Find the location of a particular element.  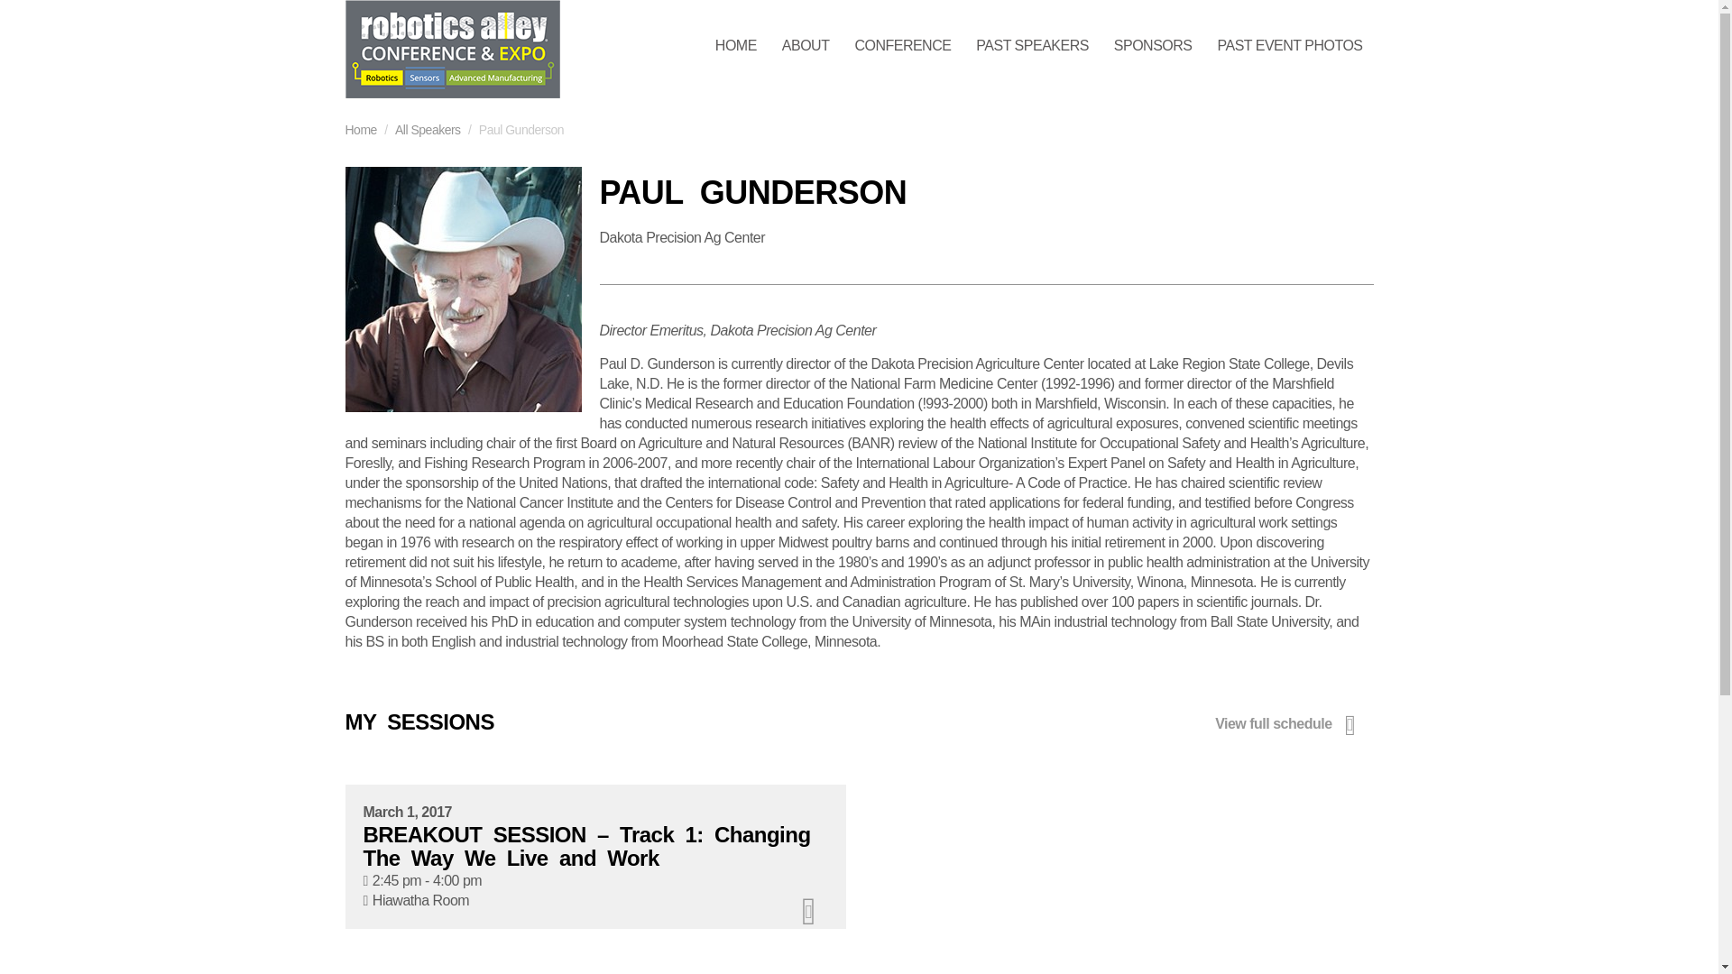

View full schedule is located at coordinates (1290, 725).